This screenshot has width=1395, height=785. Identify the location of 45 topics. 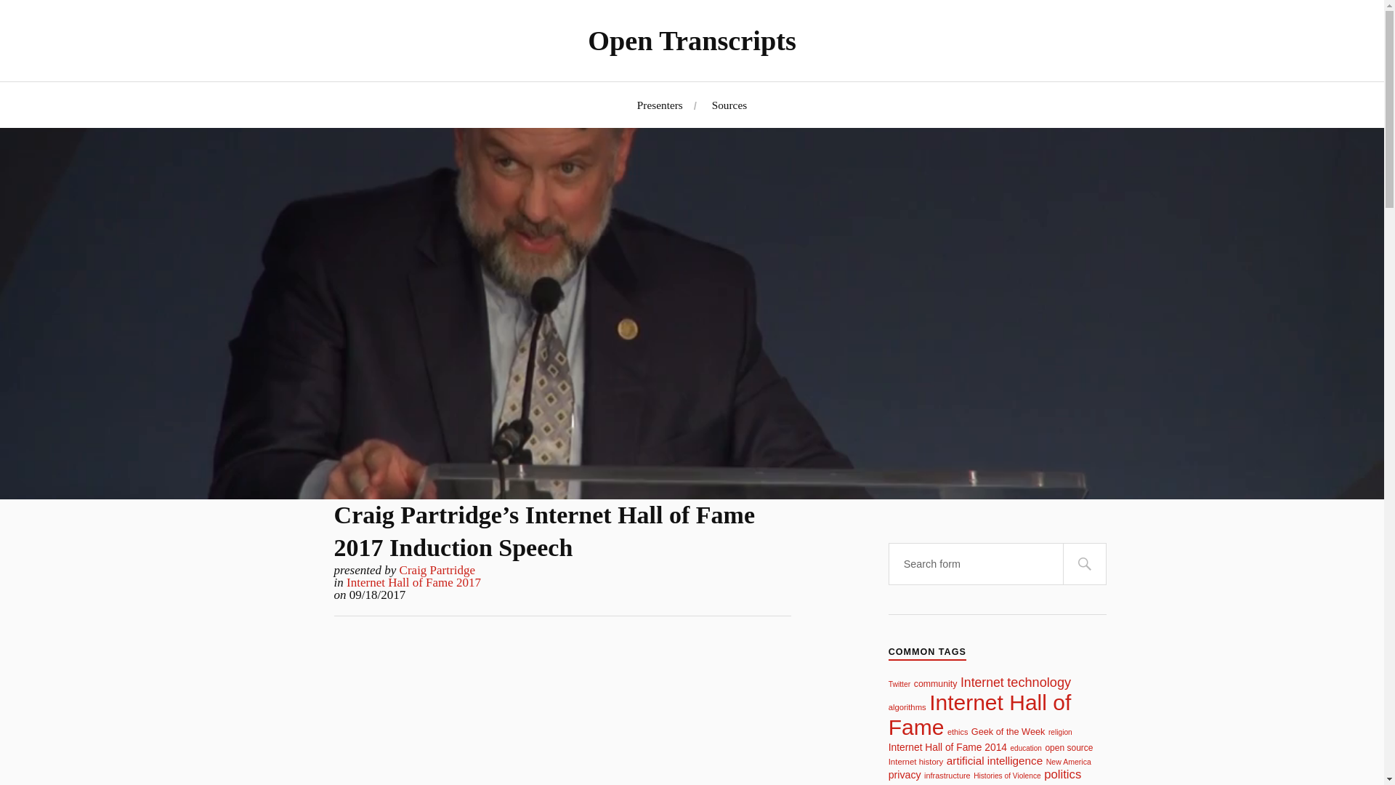
(1008, 731).